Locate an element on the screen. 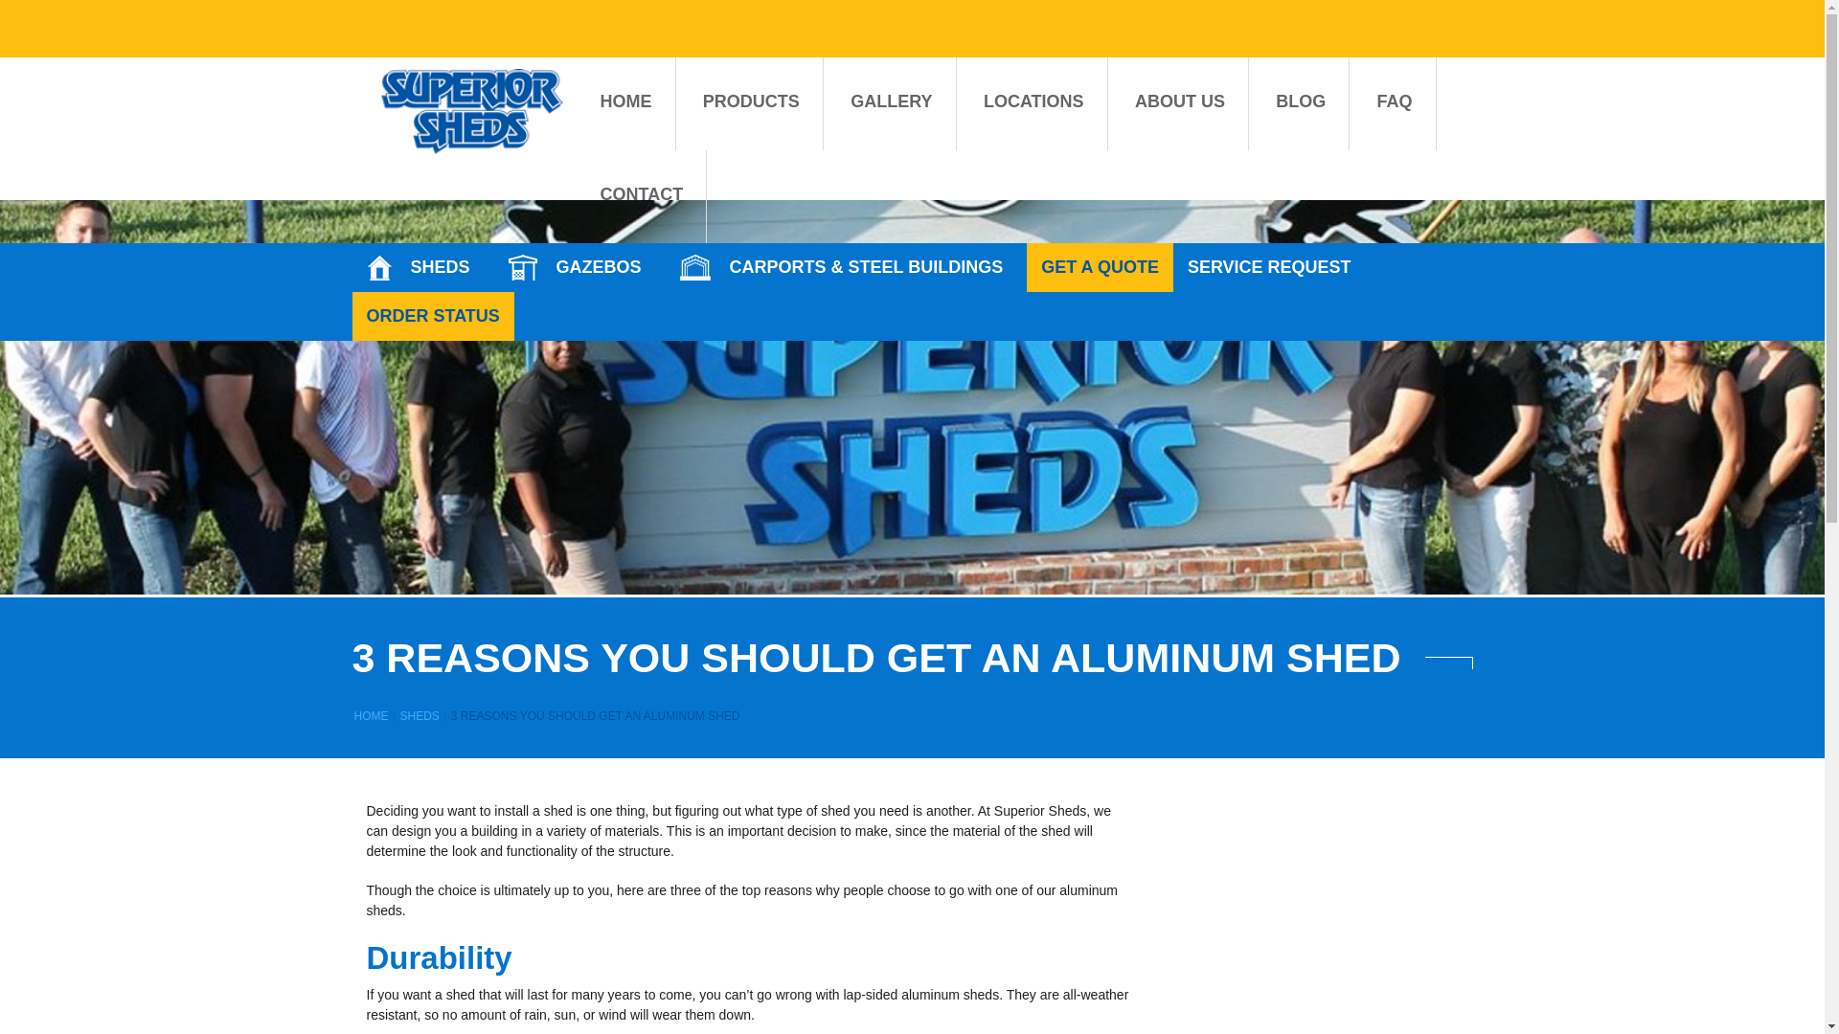 The height and width of the screenshot is (1034, 1839). HOME is located at coordinates (372, 715).